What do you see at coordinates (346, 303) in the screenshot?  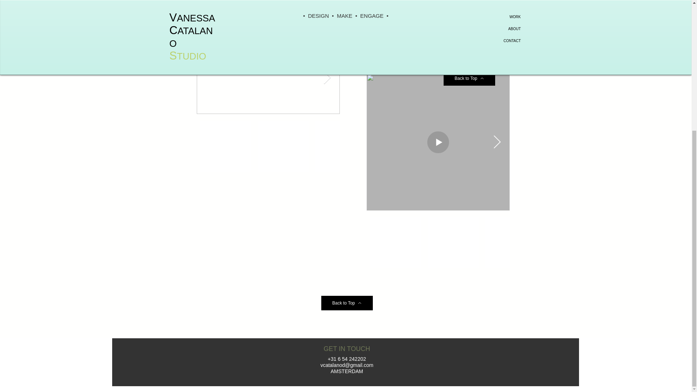 I see `Back to Top` at bounding box center [346, 303].